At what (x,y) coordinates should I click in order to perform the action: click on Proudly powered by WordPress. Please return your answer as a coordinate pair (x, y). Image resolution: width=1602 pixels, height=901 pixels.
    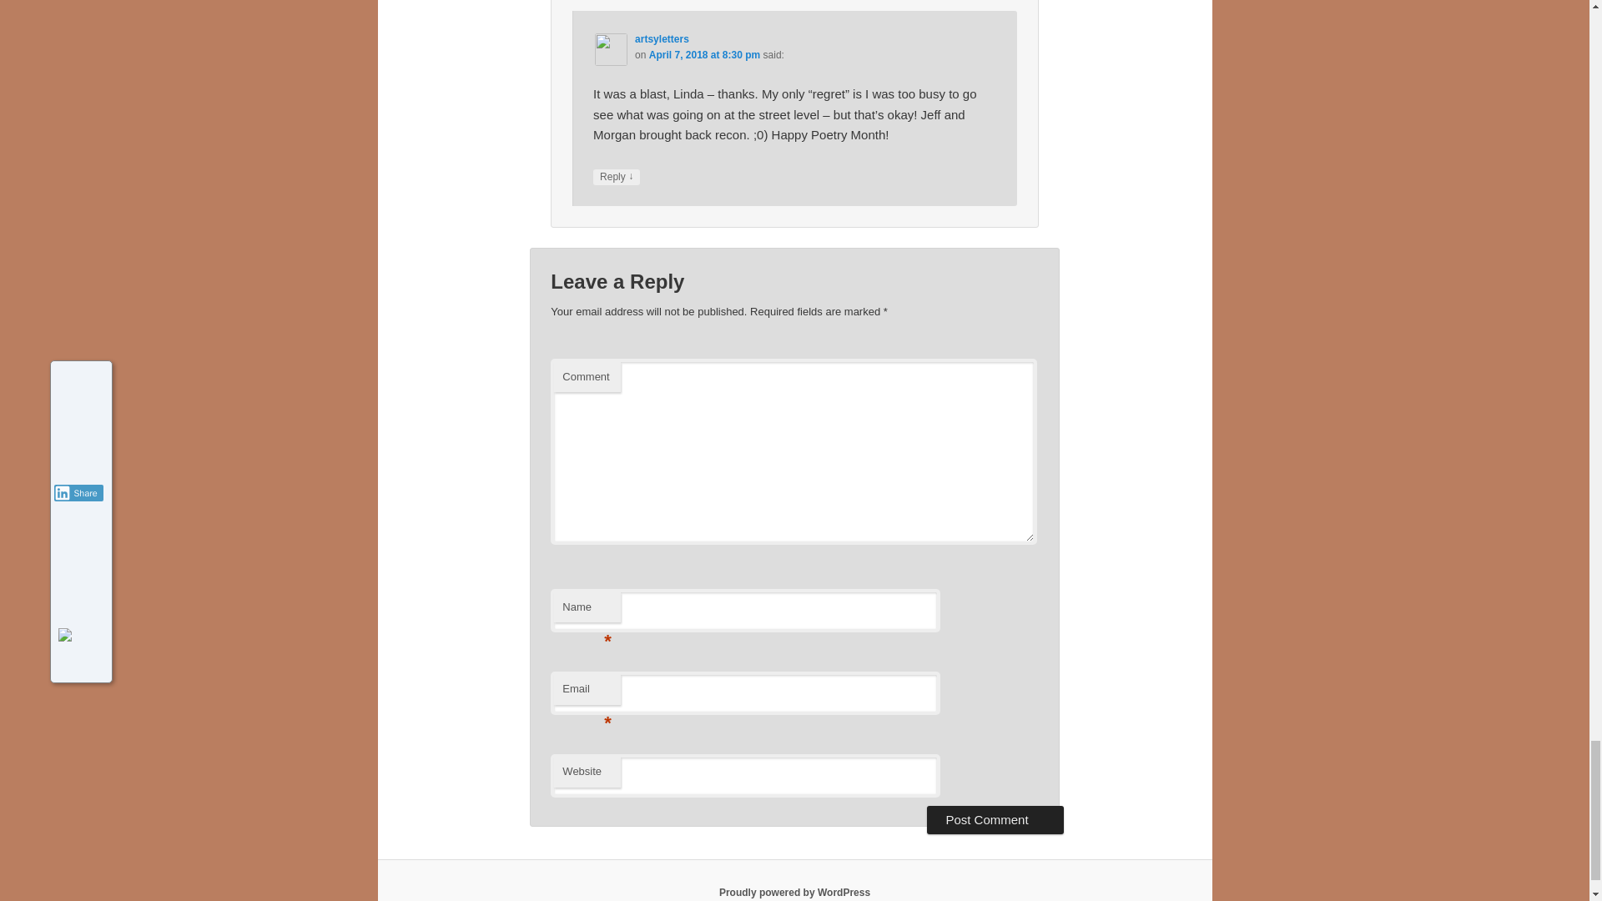
    Looking at the image, I should click on (794, 892).